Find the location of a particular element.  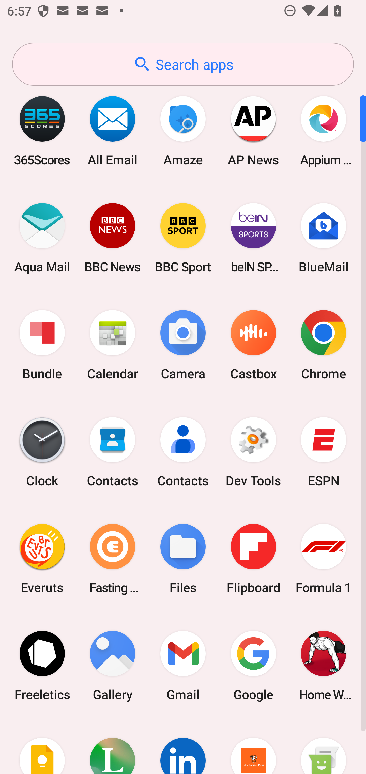

Gallery is located at coordinates (113, 666).